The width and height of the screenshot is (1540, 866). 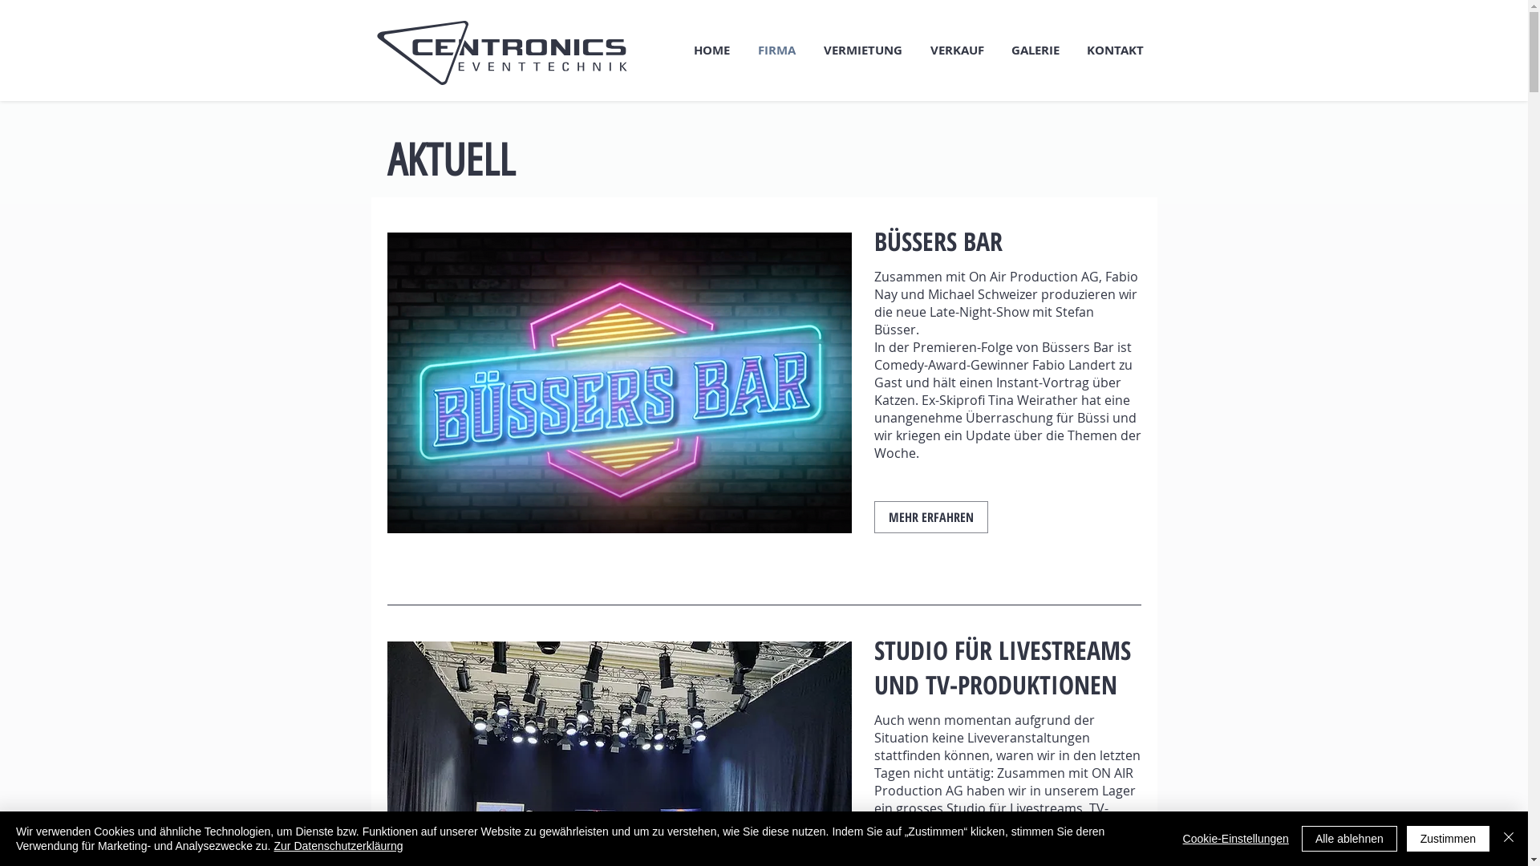 What do you see at coordinates (1115, 51) in the screenshot?
I see `KONTAKT` at bounding box center [1115, 51].